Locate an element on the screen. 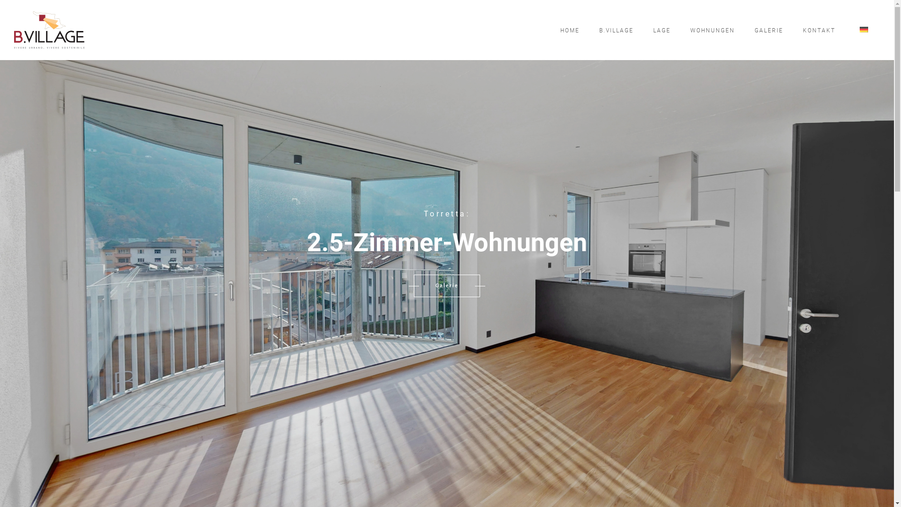  B.VILLAGE is located at coordinates (617, 31).